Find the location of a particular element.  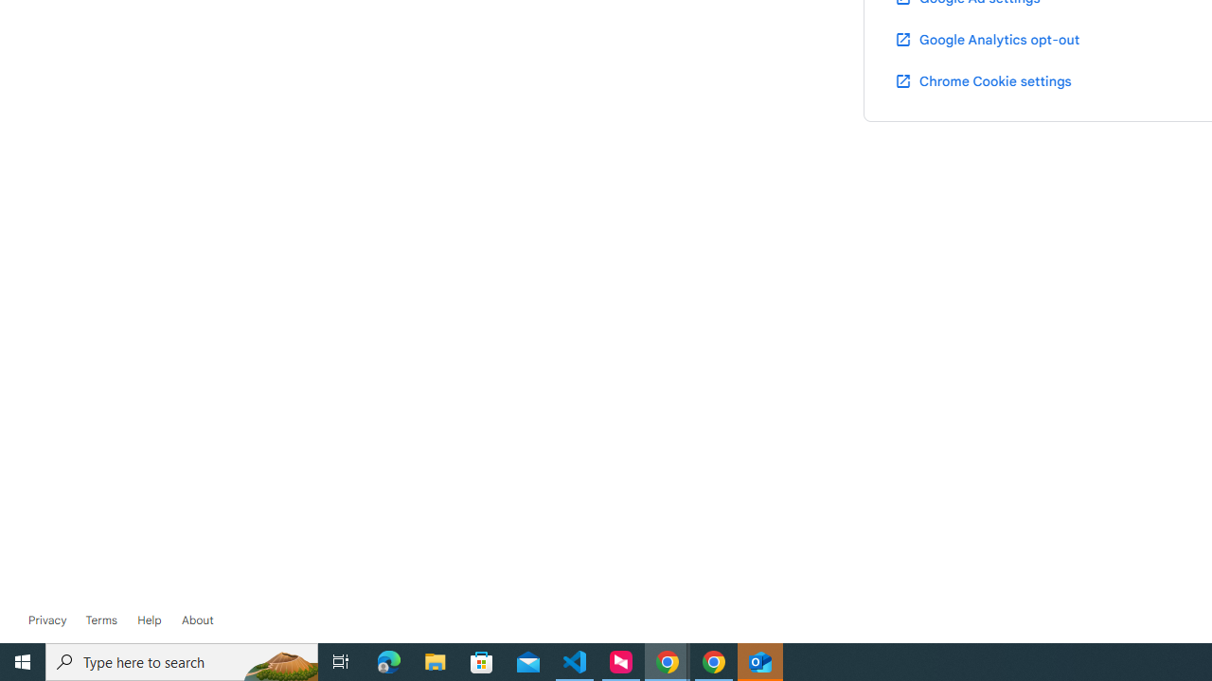

Google Analytics opt-out is located at coordinates (987, 39).